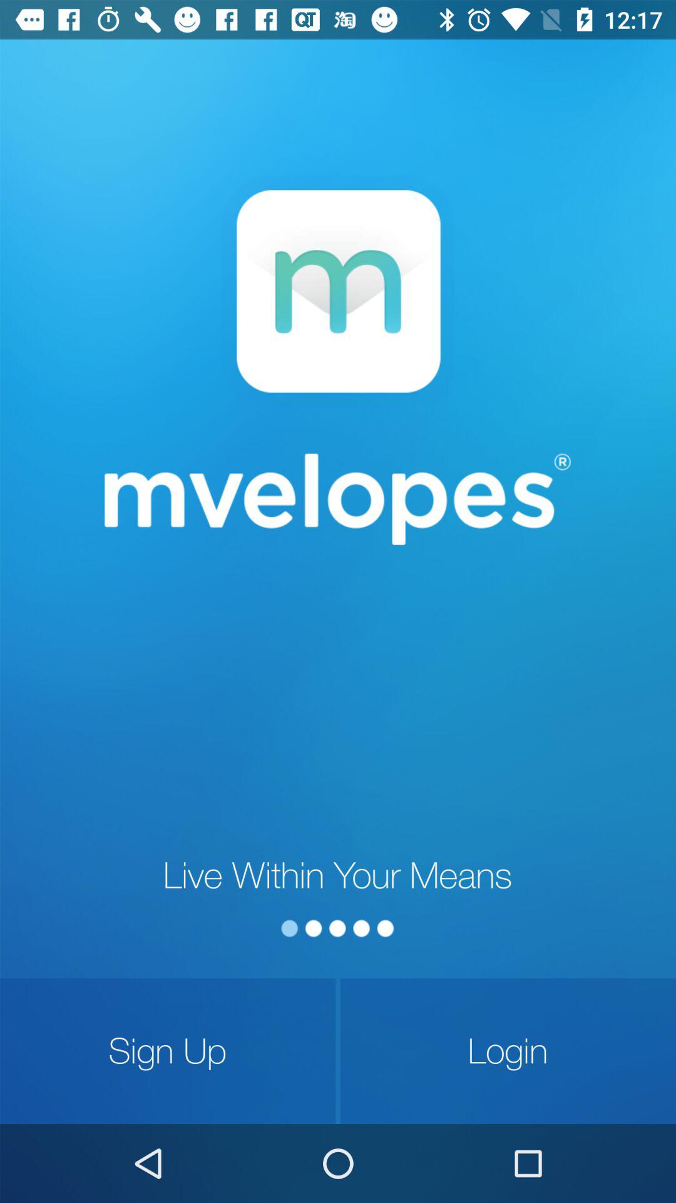 This screenshot has width=676, height=1203. What do you see at coordinates (508, 1051) in the screenshot?
I see `turn off the item to the right of the sign up` at bounding box center [508, 1051].